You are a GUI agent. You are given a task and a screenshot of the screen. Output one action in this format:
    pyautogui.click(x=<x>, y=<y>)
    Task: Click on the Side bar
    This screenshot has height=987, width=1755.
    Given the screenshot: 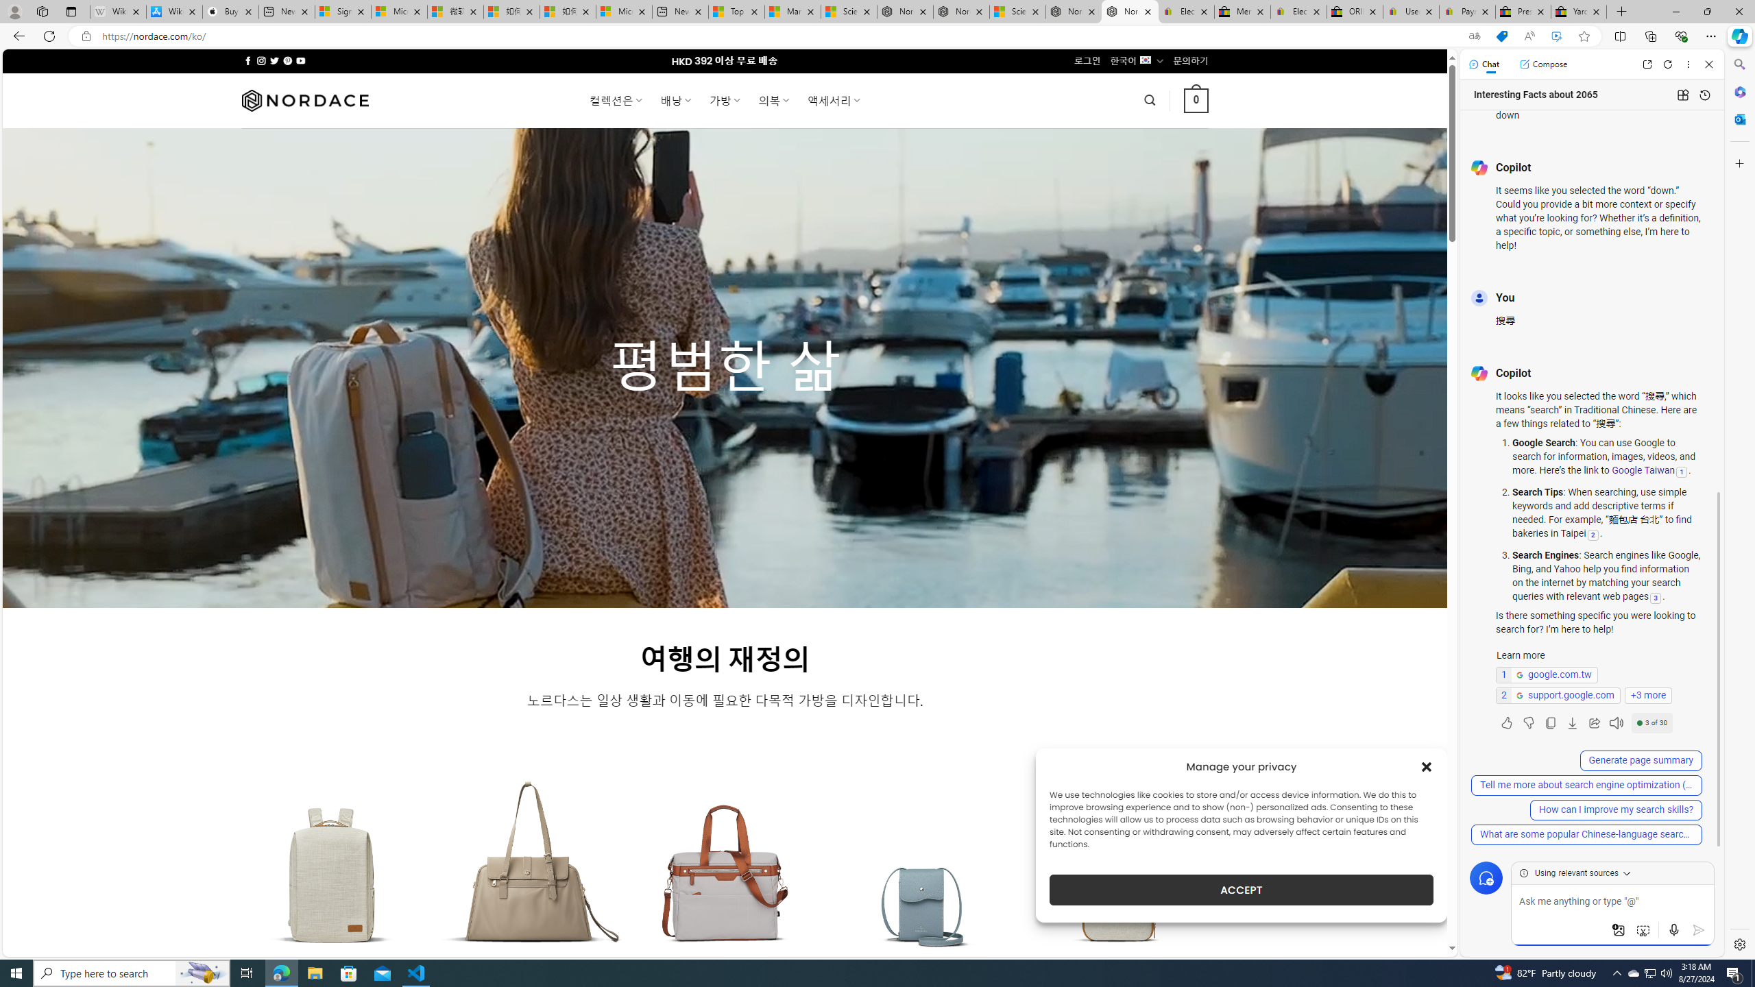 What is the action you would take?
    pyautogui.click(x=1740, y=504)
    